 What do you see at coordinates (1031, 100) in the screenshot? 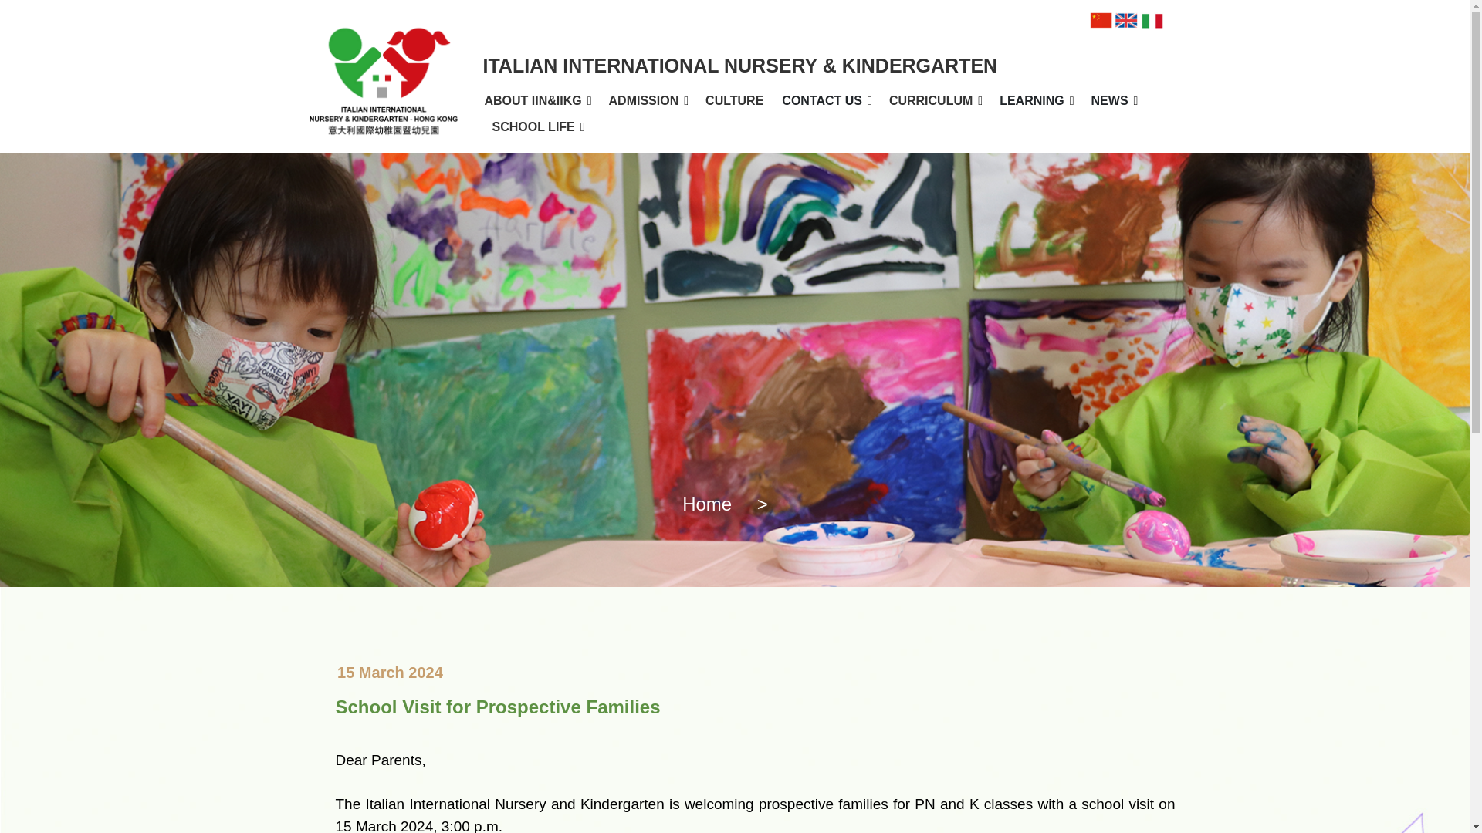
I see `LEARNING` at bounding box center [1031, 100].